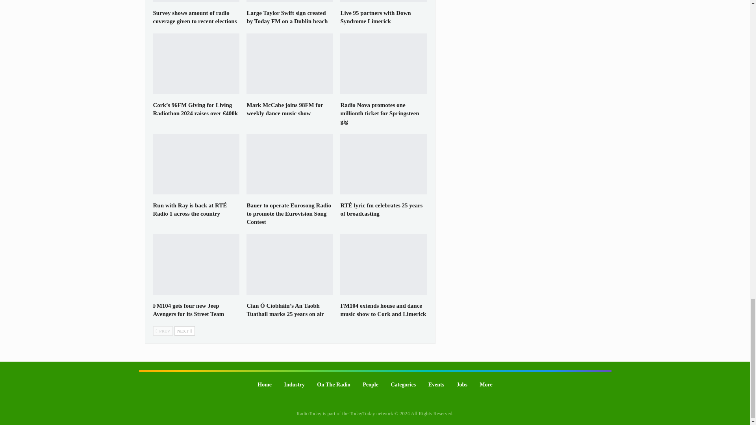 The width and height of the screenshot is (756, 425). Describe the element at coordinates (284, 109) in the screenshot. I see `Mark McCabe joins 98FM for weekly dance music show` at that location.